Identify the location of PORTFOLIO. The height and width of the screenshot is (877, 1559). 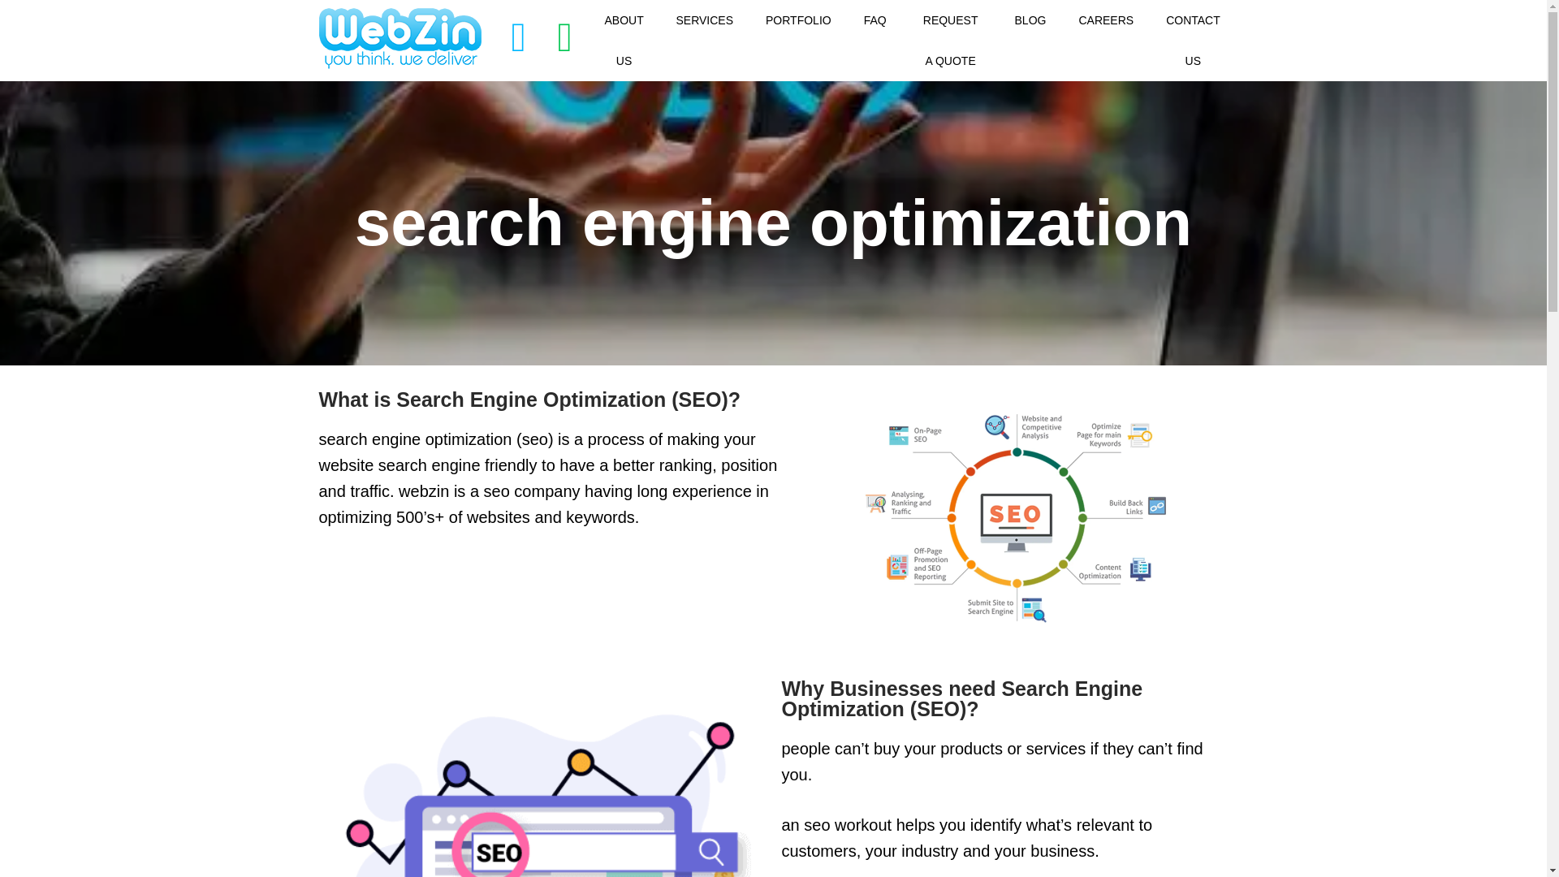
(799, 19).